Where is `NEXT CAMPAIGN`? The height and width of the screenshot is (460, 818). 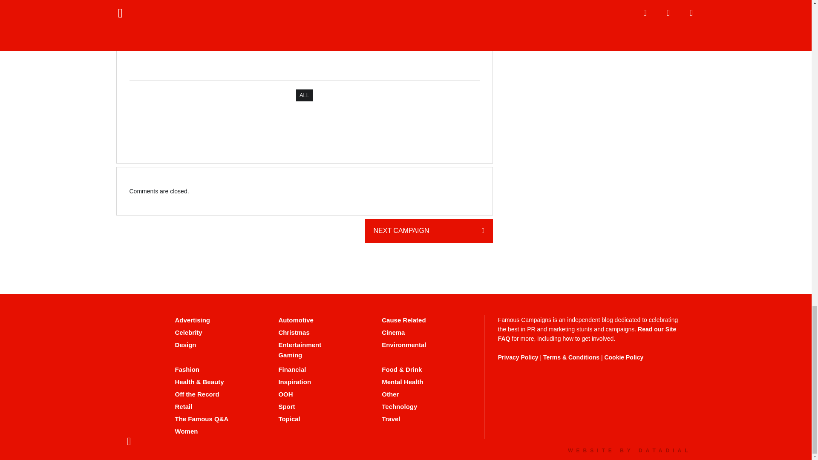
NEXT CAMPAIGN is located at coordinates (429, 231).